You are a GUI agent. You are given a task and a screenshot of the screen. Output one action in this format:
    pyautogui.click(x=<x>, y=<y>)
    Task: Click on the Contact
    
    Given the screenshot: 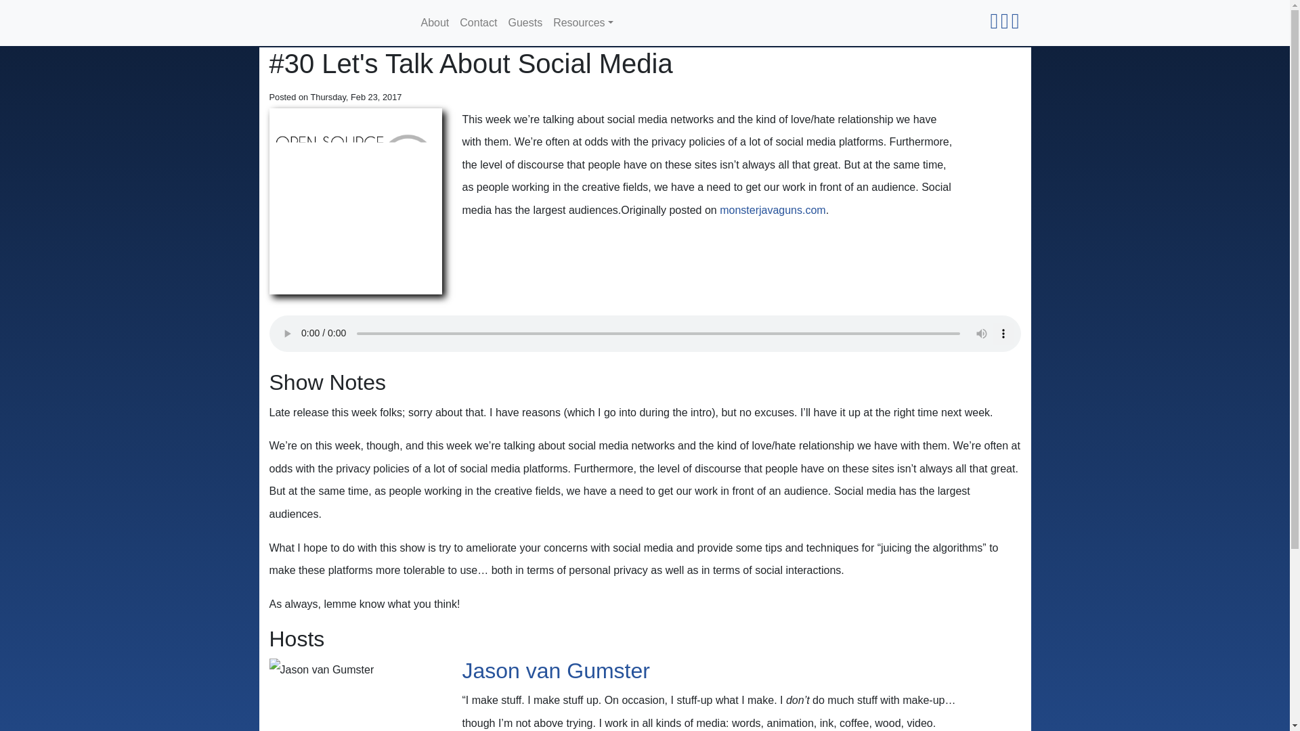 What is the action you would take?
    pyautogui.click(x=478, y=23)
    